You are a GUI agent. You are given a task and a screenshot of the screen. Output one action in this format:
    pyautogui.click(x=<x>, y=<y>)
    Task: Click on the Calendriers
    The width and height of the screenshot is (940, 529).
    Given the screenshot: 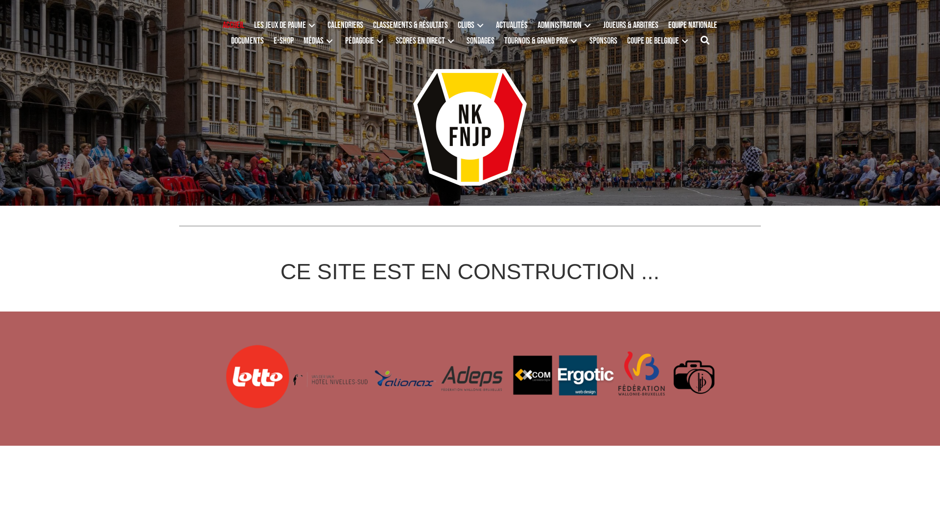 What is the action you would take?
    pyautogui.click(x=346, y=25)
    